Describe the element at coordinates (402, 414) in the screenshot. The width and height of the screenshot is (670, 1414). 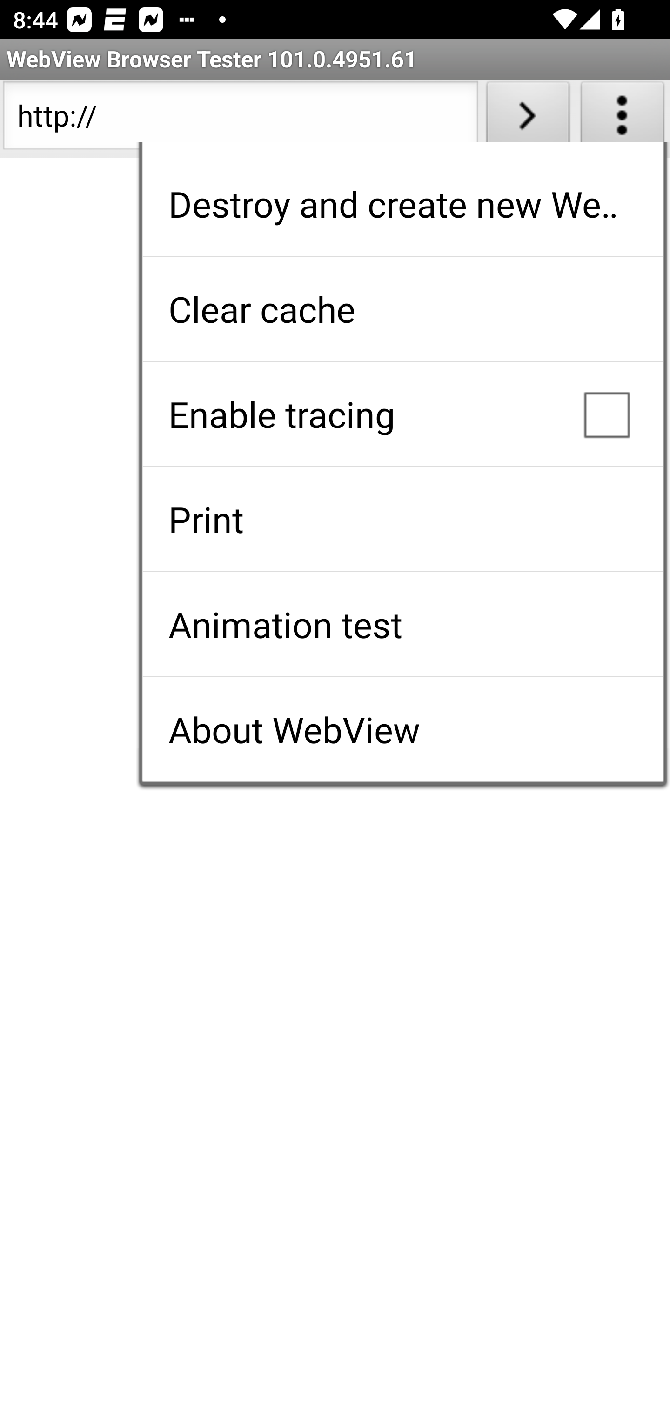
I see `Enable tracing` at that location.